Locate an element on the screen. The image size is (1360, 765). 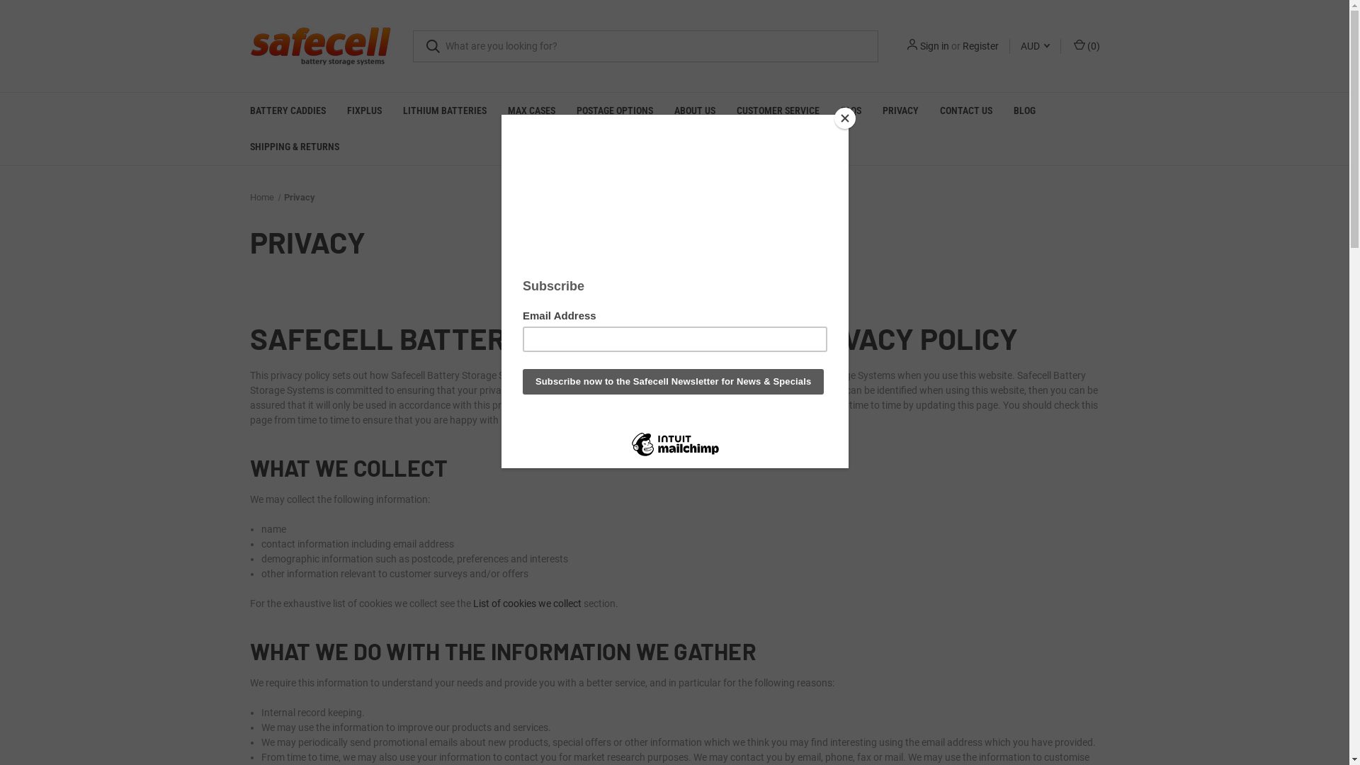
ABOUT US is located at coordinates (694, 110).